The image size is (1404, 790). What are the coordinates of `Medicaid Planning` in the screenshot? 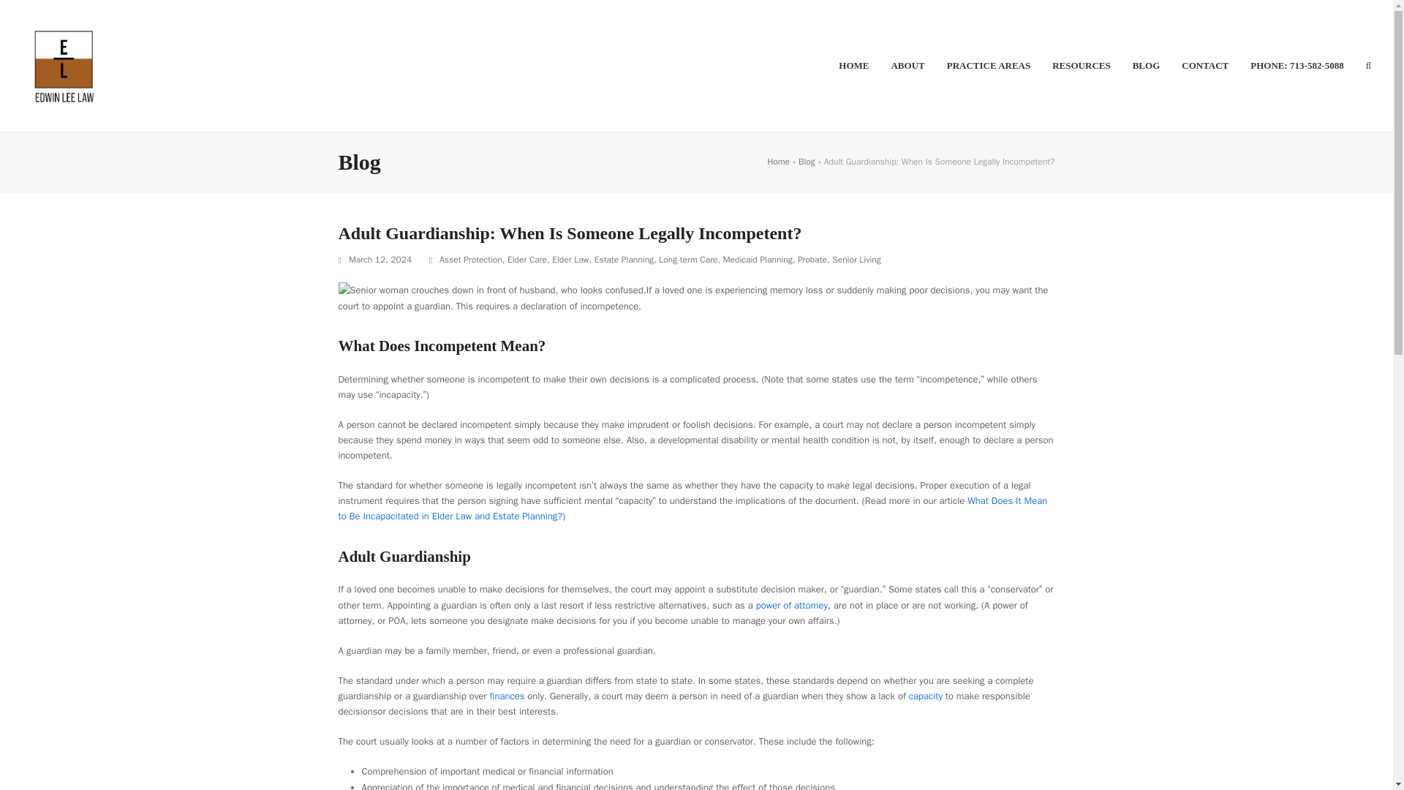 It's located at (758, 259).